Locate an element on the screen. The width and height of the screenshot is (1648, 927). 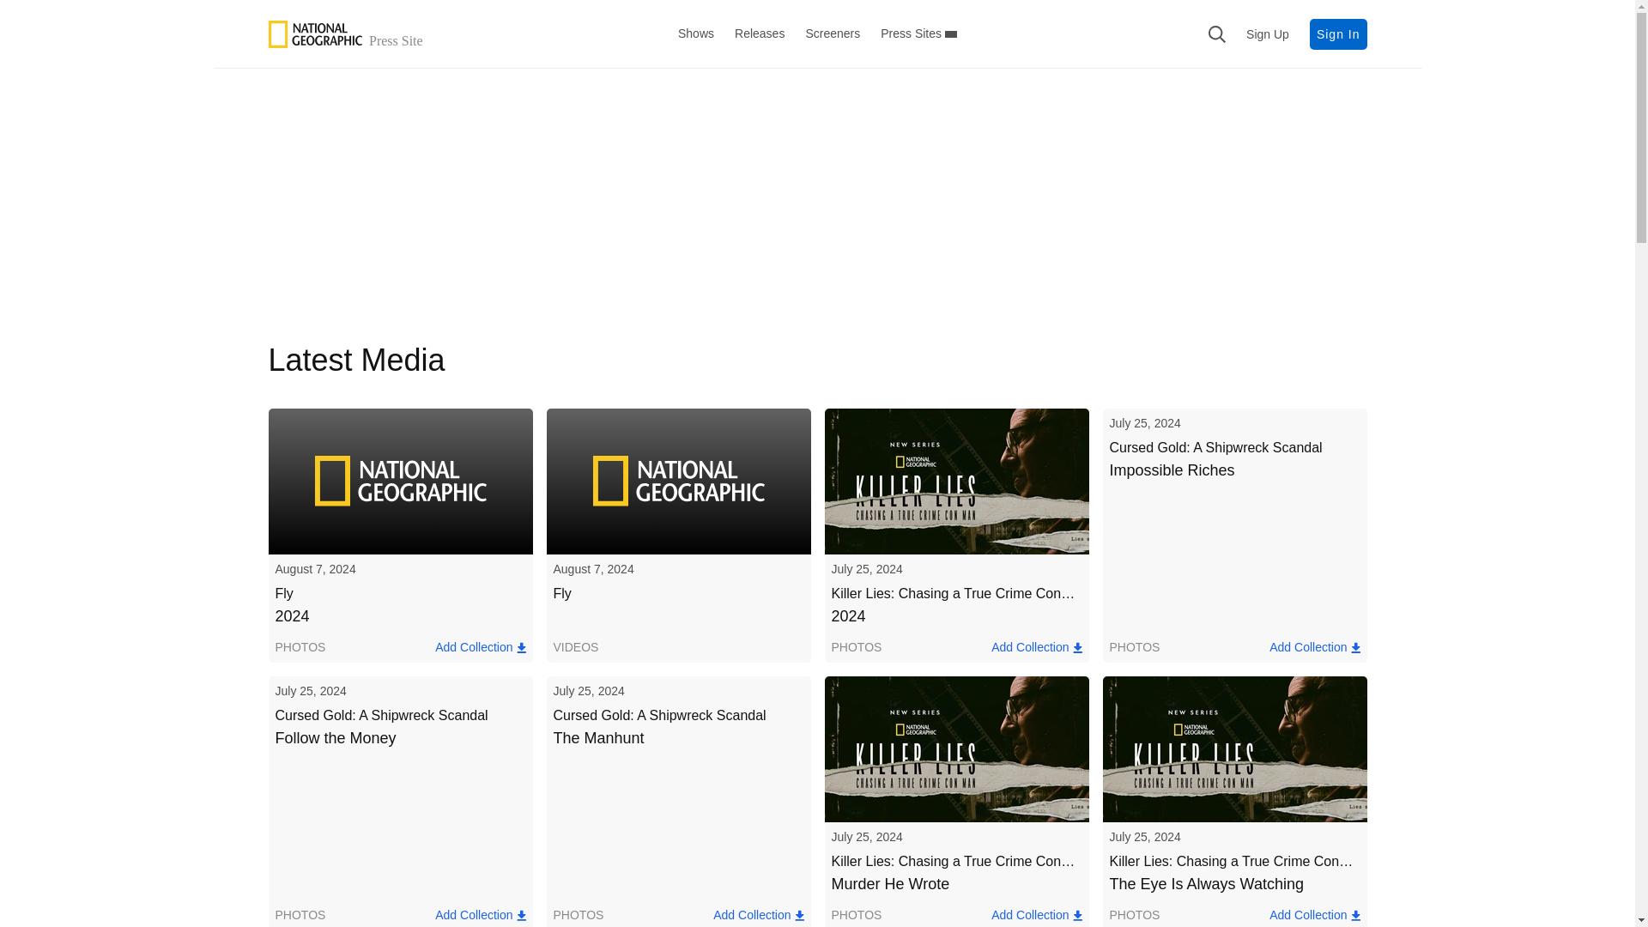
Screeners is located at coordinates (833, 33).